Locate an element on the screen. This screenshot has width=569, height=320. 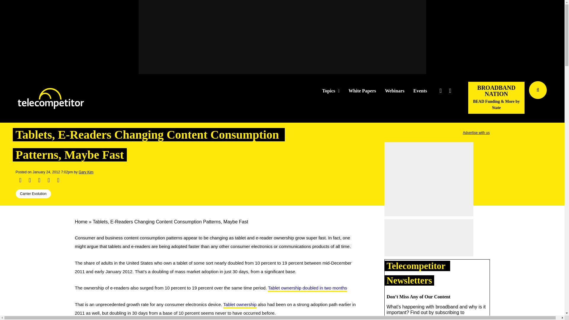
Follow Us on LinkedIN is located at coordinates (450, 91).